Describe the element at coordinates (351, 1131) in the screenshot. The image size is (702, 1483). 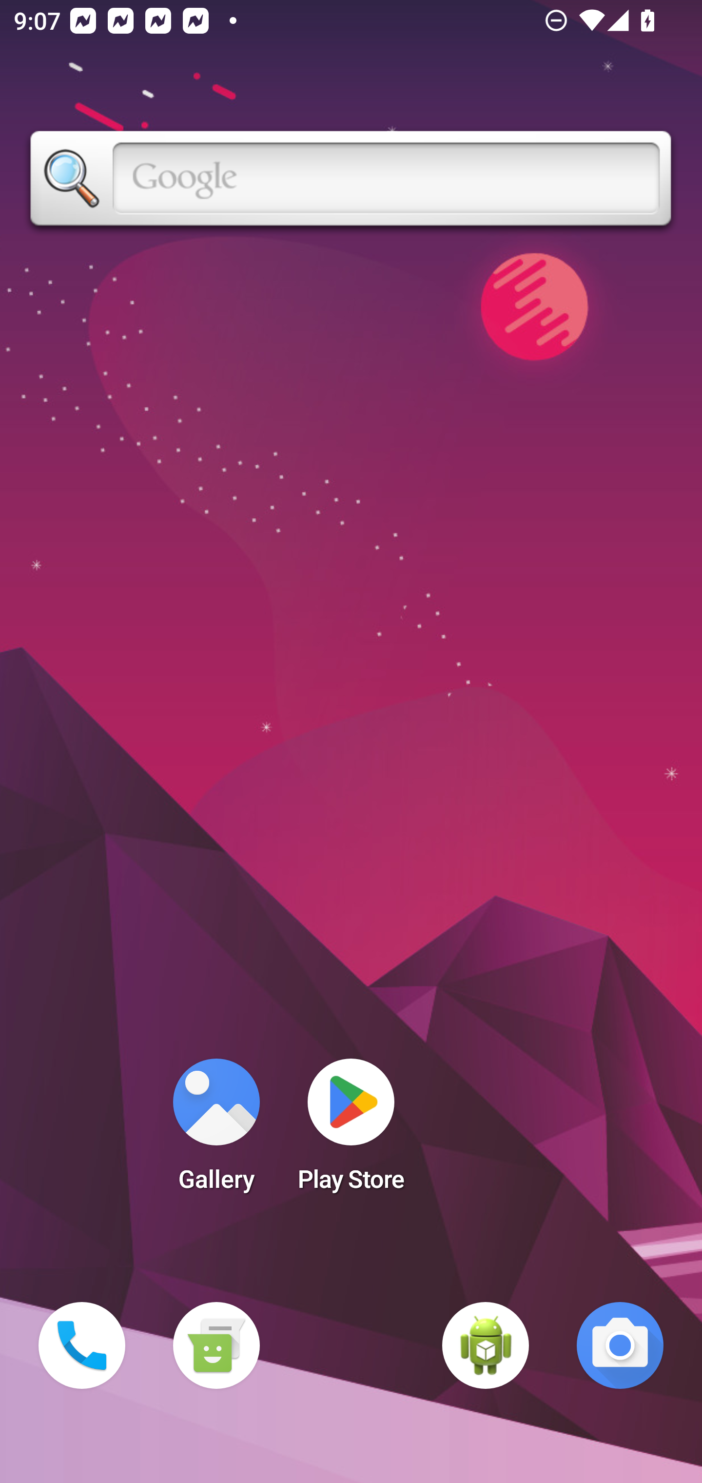
I see `Play Store` at that location.